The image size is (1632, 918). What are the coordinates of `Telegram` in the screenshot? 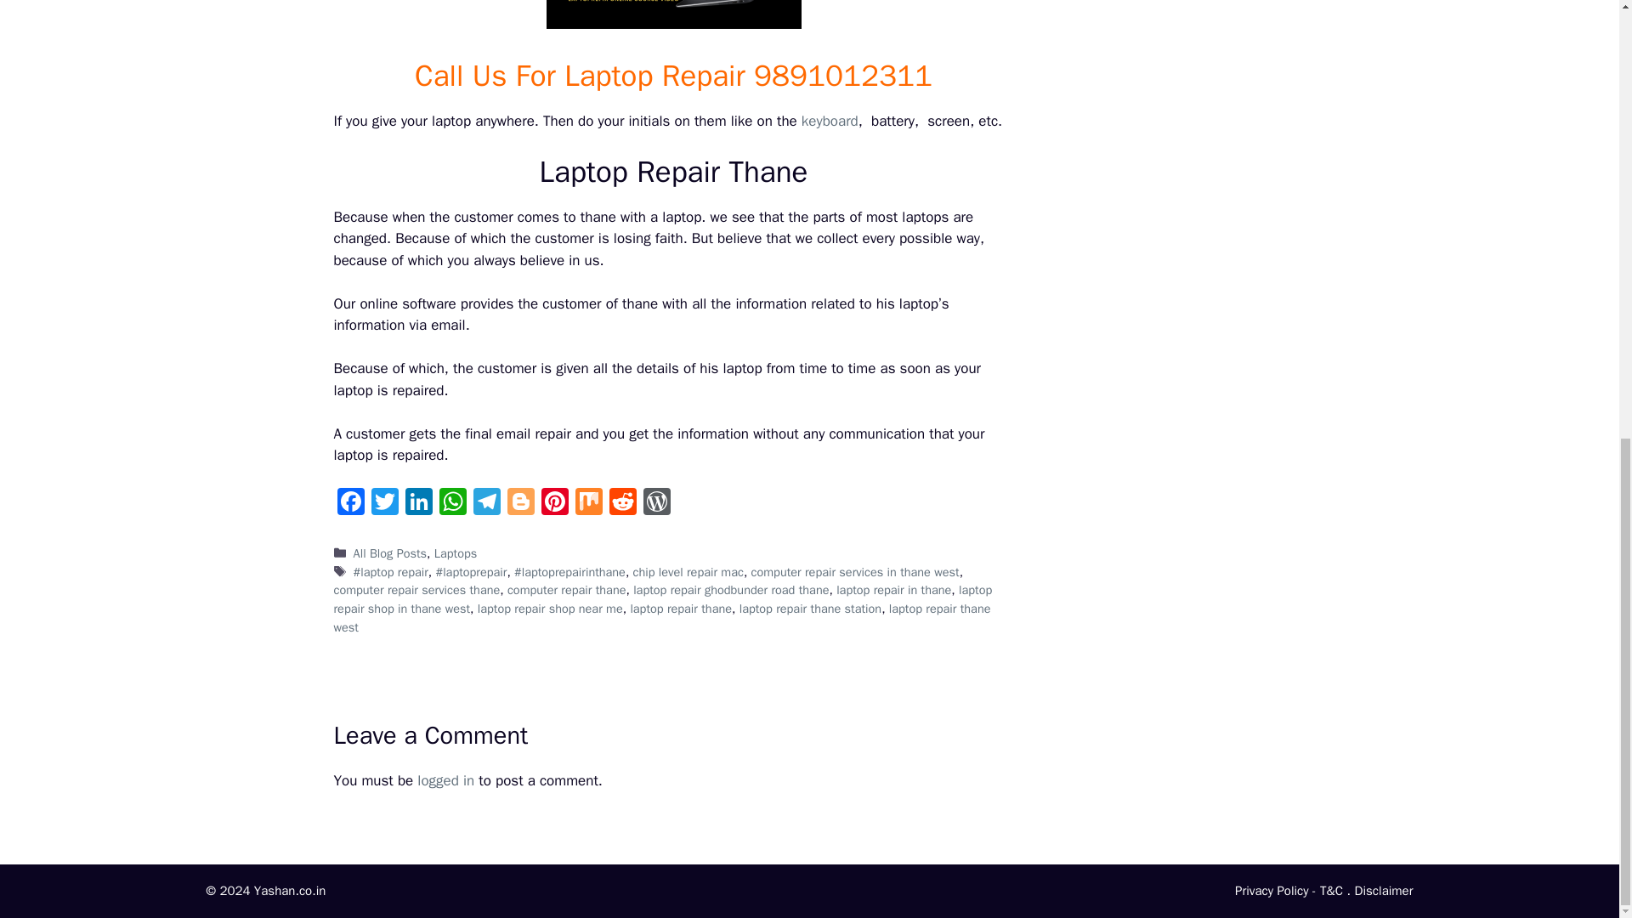 It's located at (486, 503).